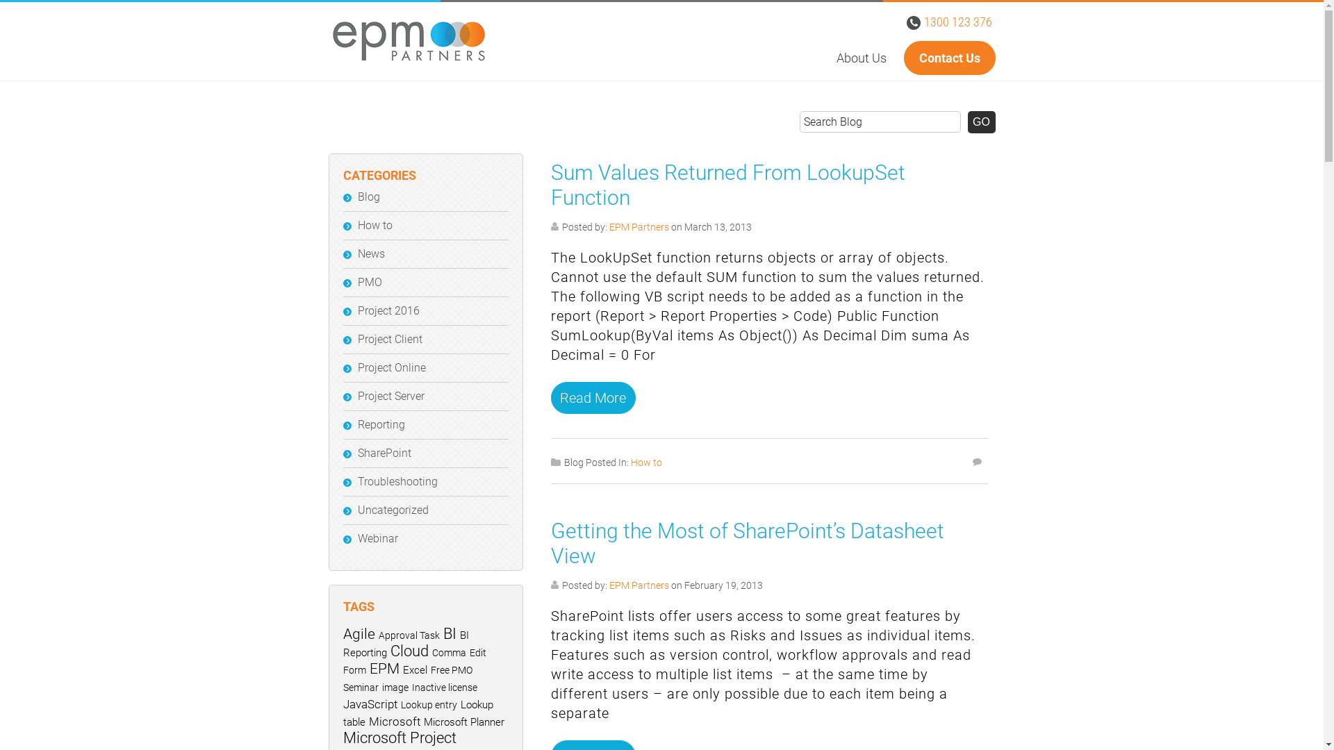 The width and height of the screenshot is (1334, 750). Describe the element at coordinates (406, 644) in the screenshot. I see `BI Reporting` at that location.